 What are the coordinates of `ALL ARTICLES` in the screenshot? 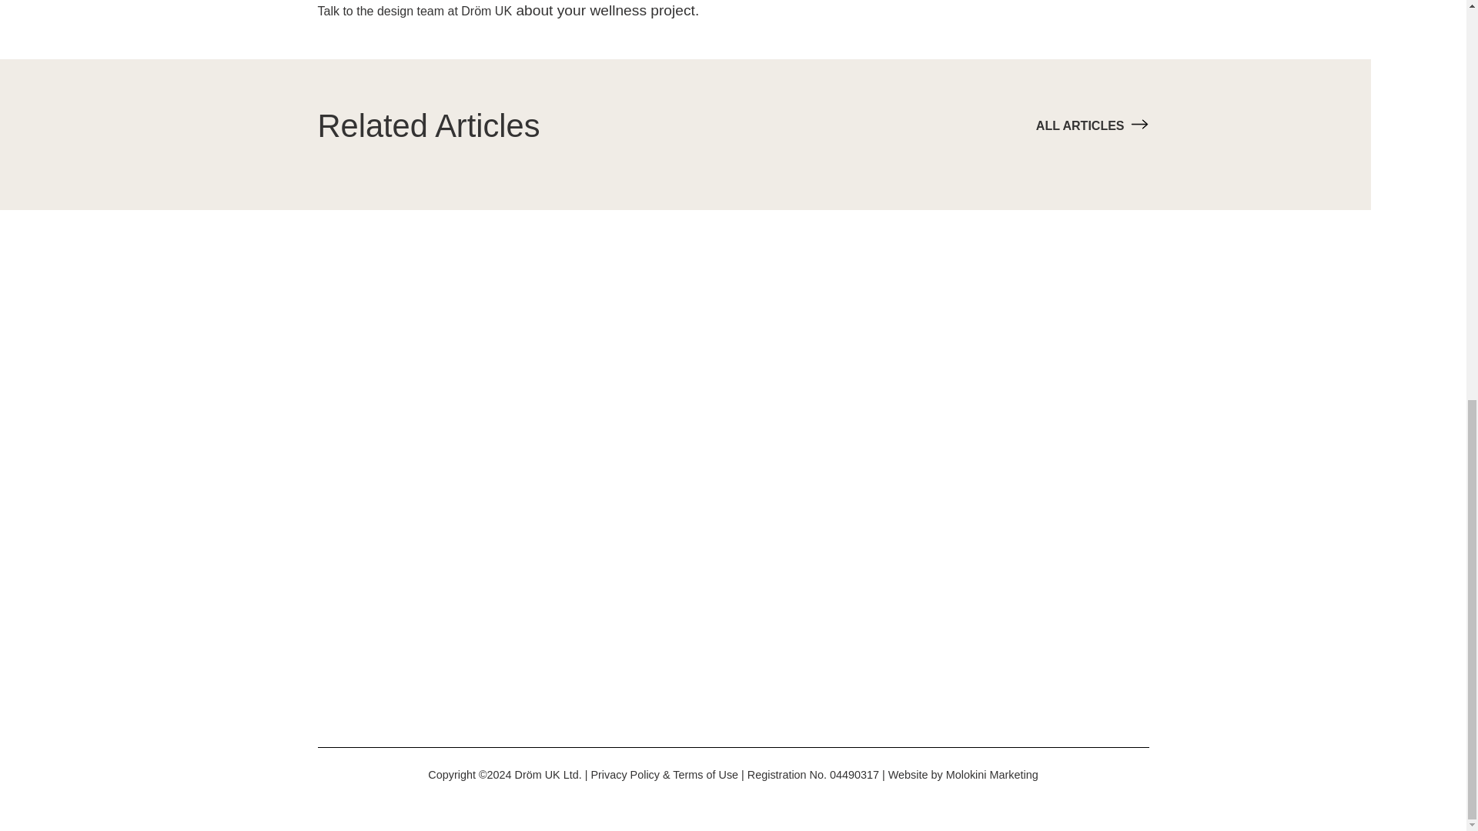 It's located at (1092, 126).